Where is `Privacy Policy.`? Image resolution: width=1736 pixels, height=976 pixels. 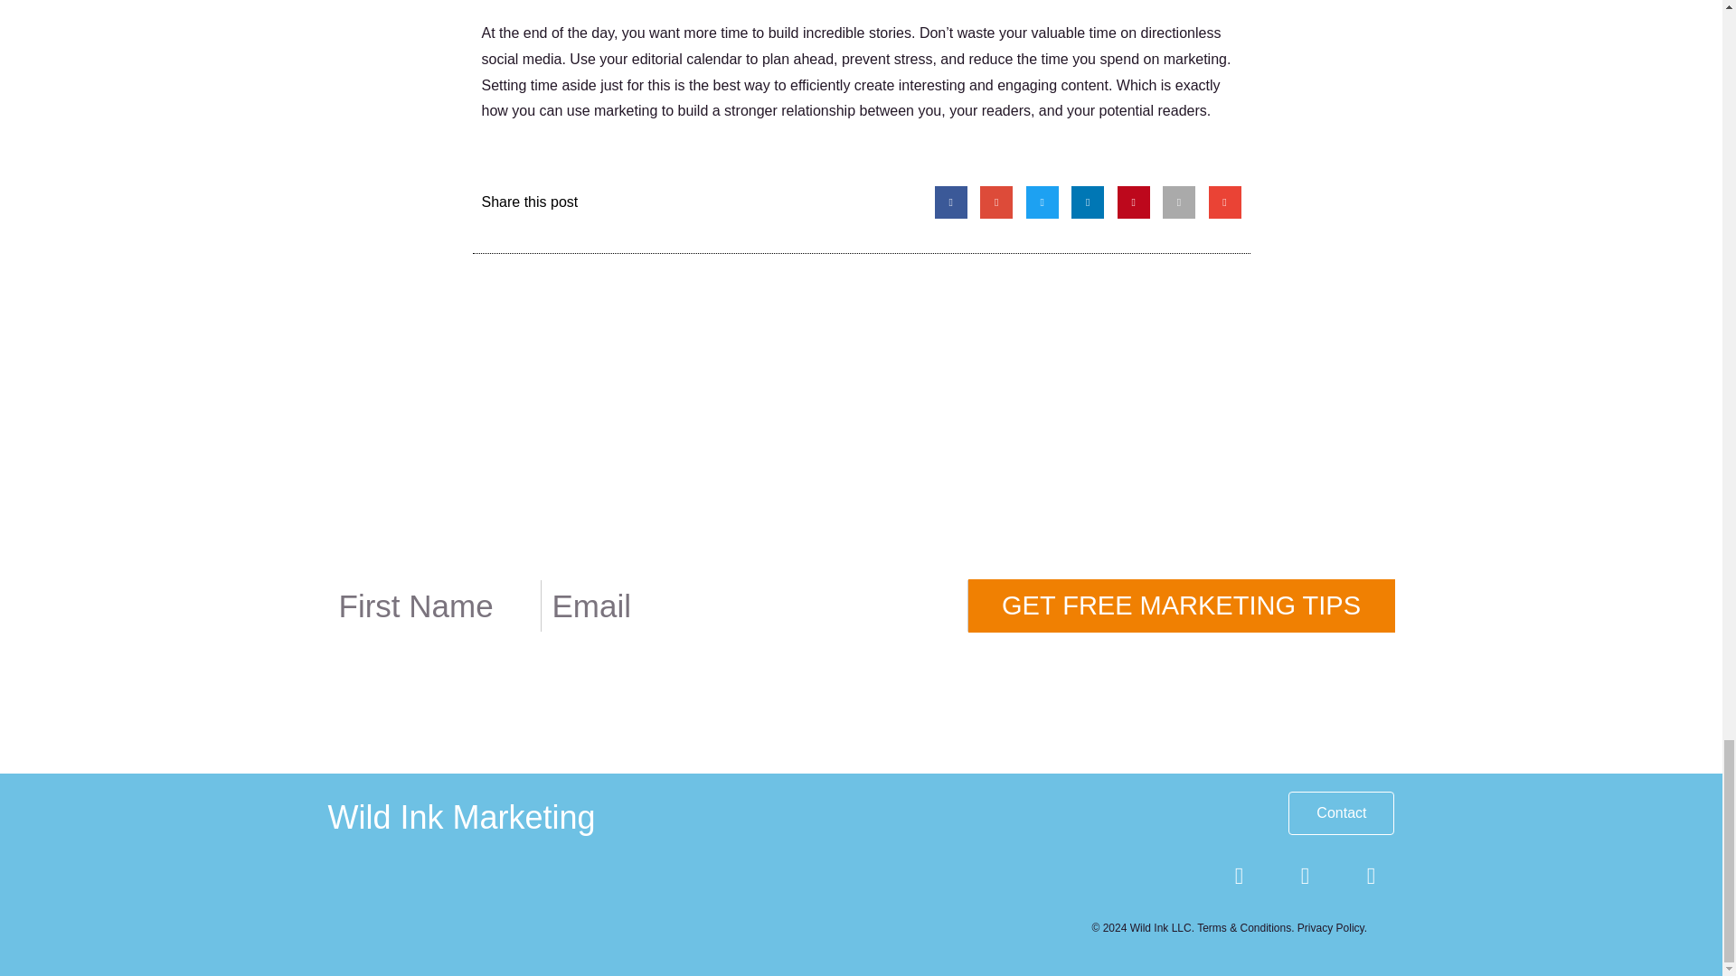
Privacy Policy. is located at coordinates (1332, 927).